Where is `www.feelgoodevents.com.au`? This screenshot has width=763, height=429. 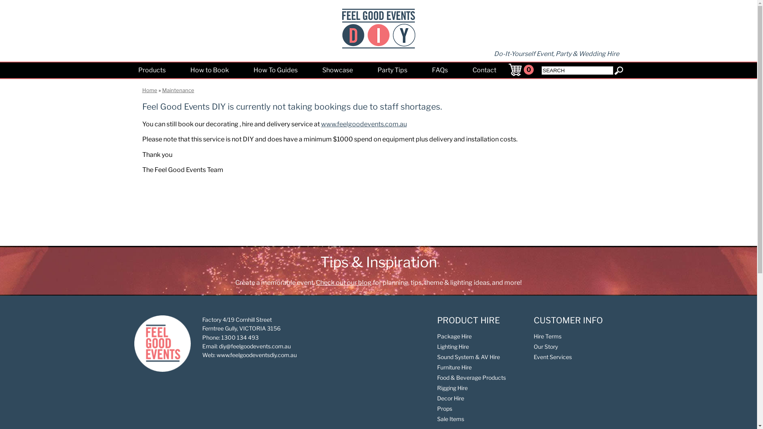 www.feelgoodevents.com.au is located at coordinates (364, 124).